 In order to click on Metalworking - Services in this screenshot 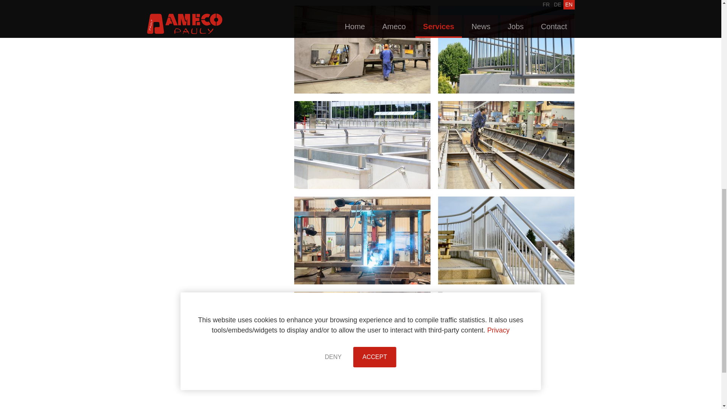, I will do `click(506, 145)`.